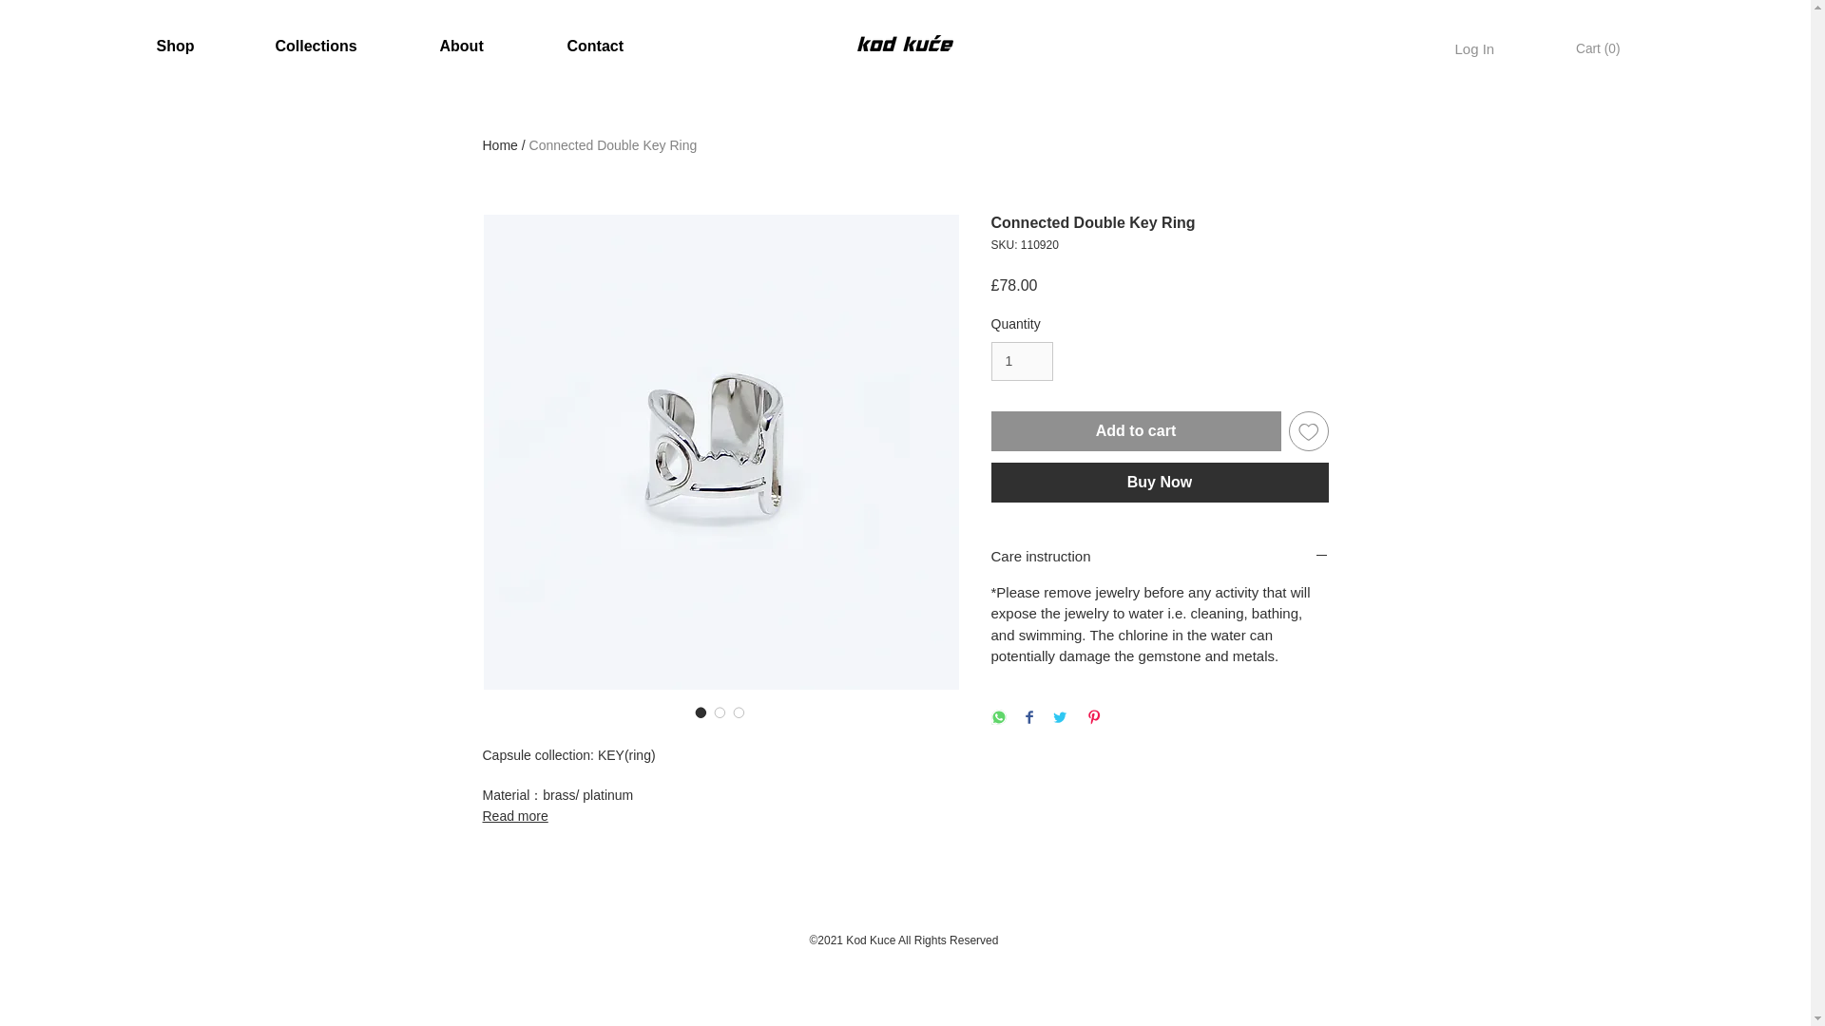  What do you see at coordinates (316, 46) in the screenshot?
I see `Collections` at bounding box center [316, 46].